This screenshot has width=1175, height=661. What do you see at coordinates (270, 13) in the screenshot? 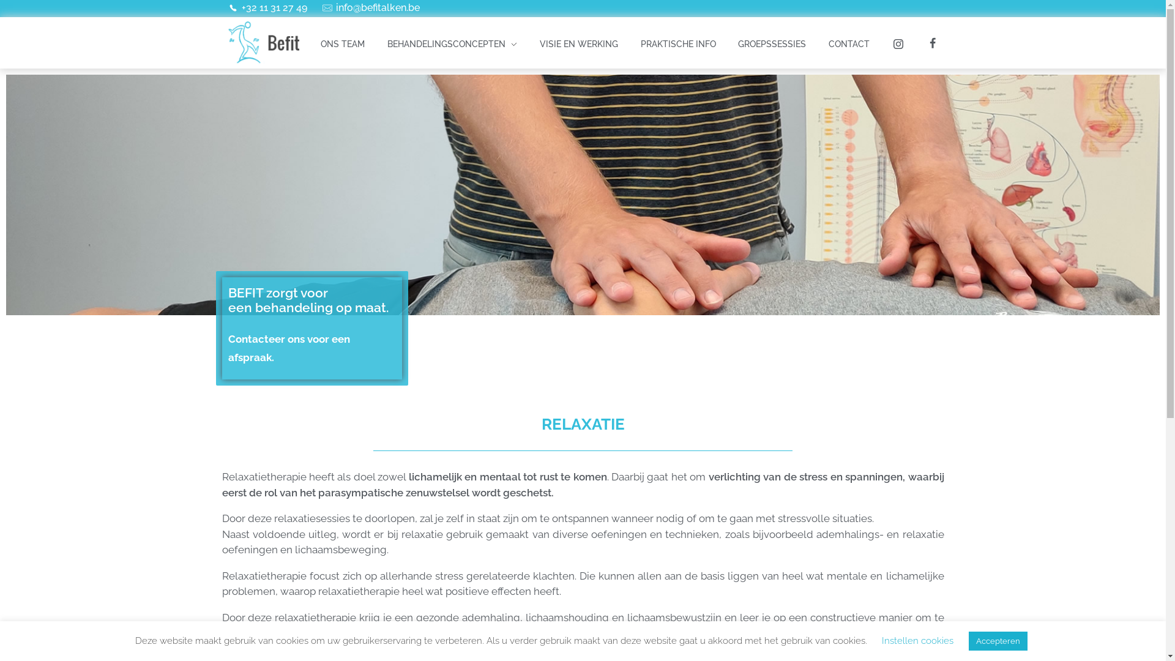
I see `+32 11 31 27 49` at bounding box center [270, 13].